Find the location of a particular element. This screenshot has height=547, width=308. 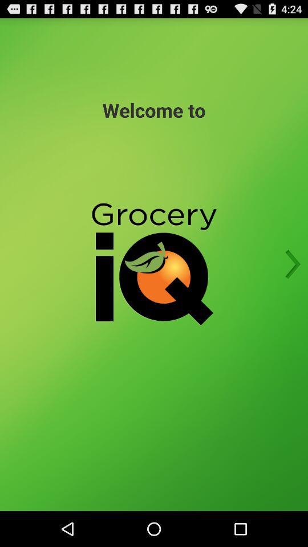

open the item on the right is located at coordinates (289, 264).